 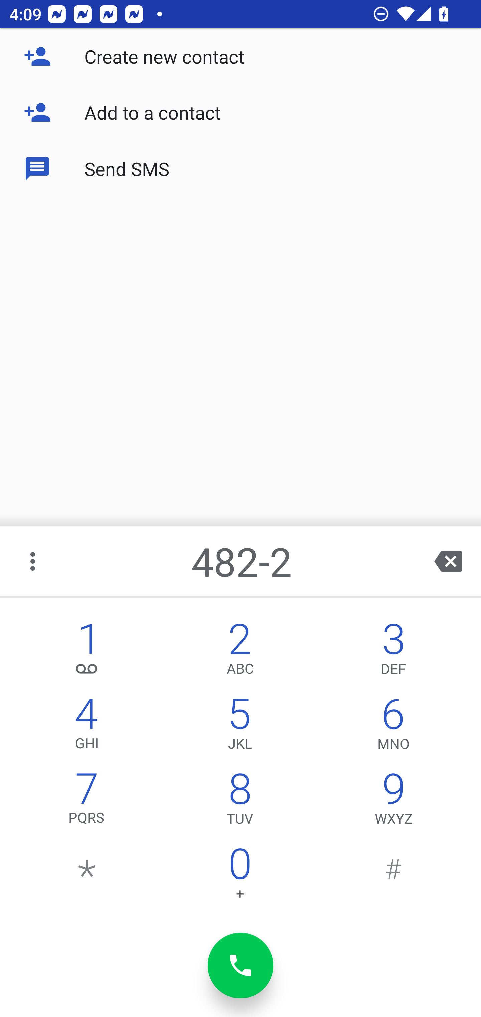 I want to click on 8,TUV 8 TUV, so click(x=240, y=802).